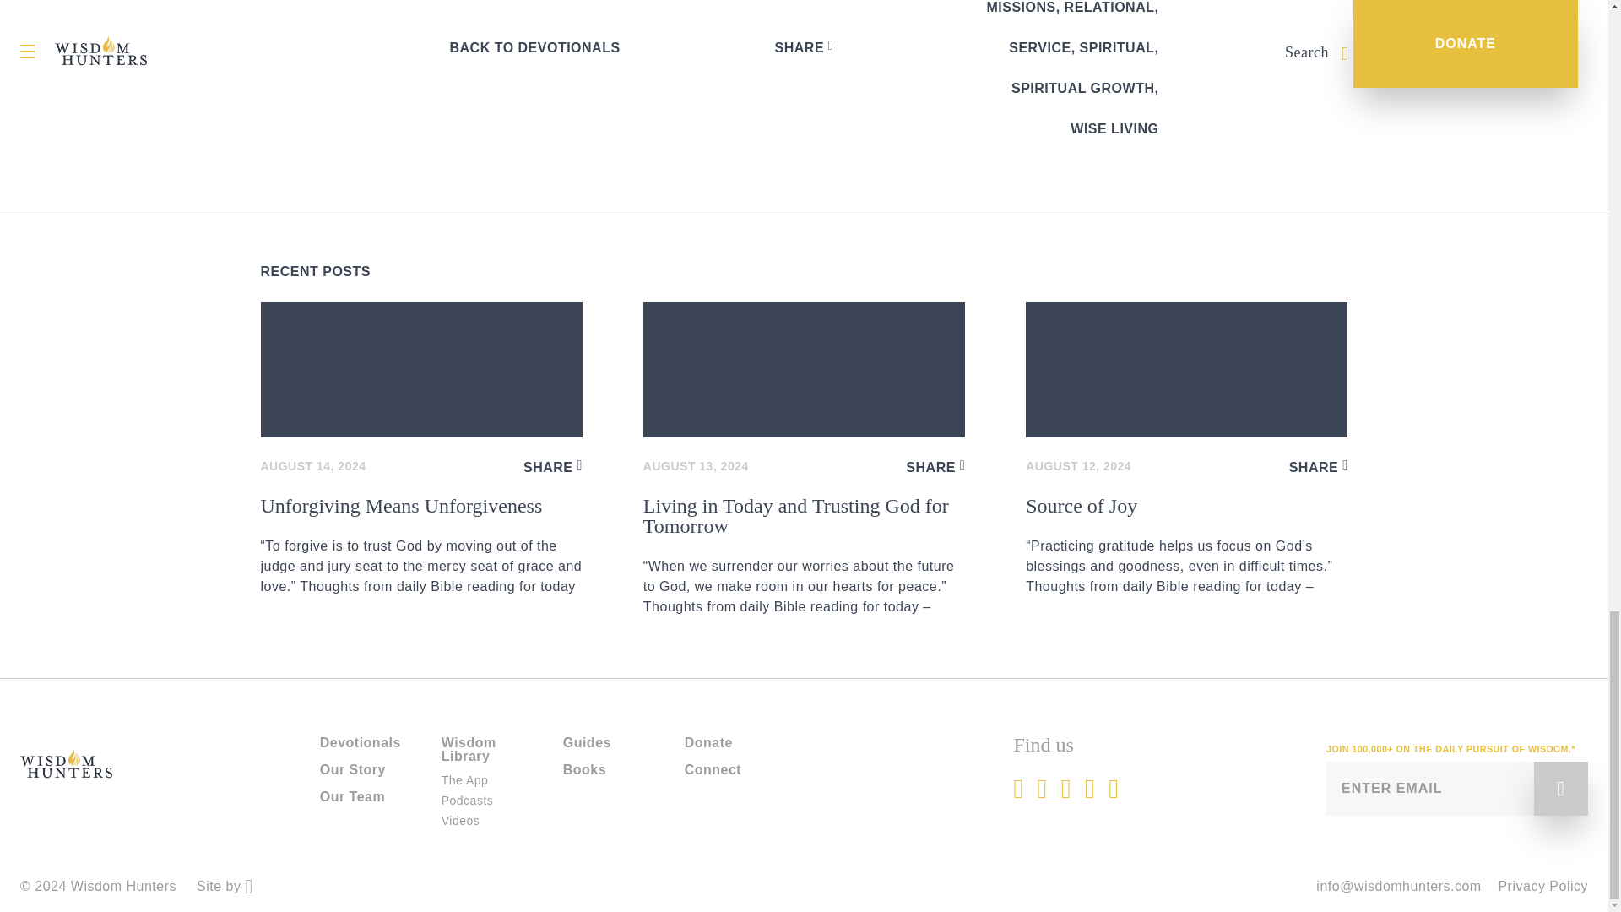 The height and width of the screenshot is (912, 1621). I want to click on SERVICE, so click(1038, 47).